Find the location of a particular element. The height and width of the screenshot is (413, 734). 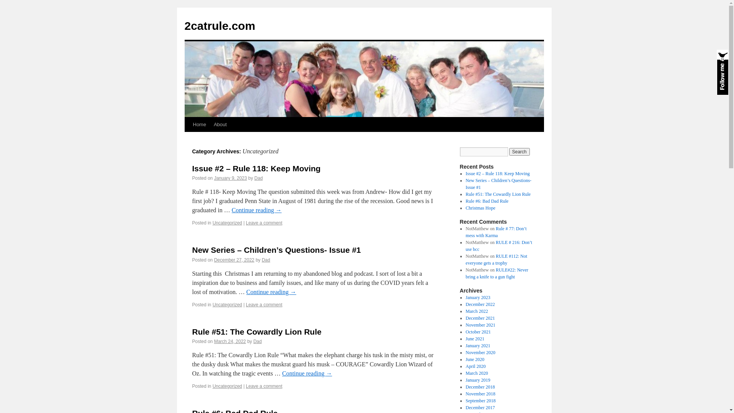

Dad is located at coordinates (266, 260).